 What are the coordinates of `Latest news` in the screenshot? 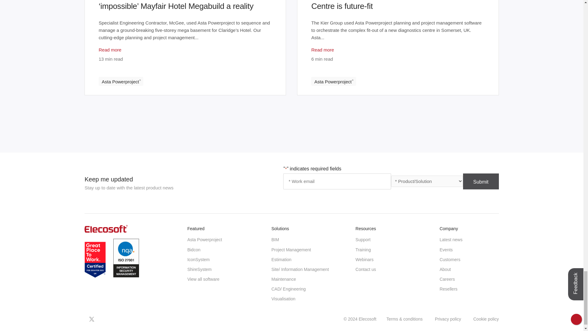 It's located at (451, 240).